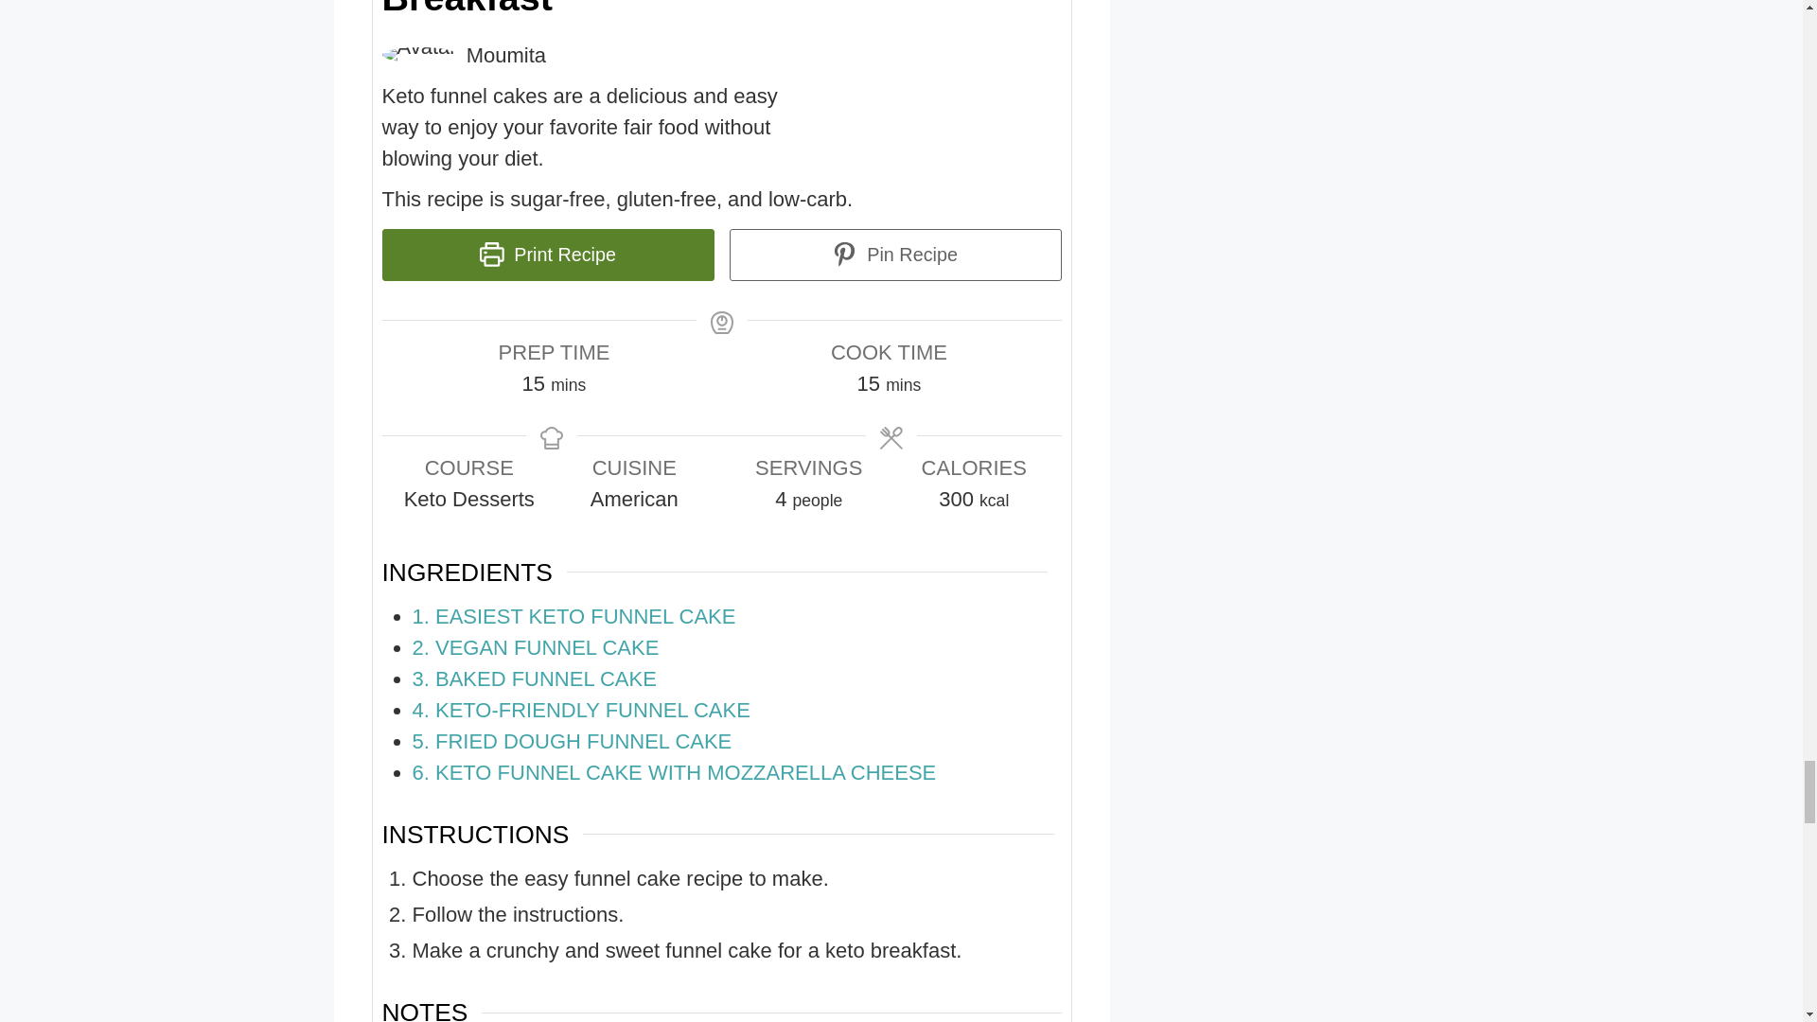 The height and width of the screenshot is (1022, 1817). I want to click on Pin Recipe, so click(894, 255).